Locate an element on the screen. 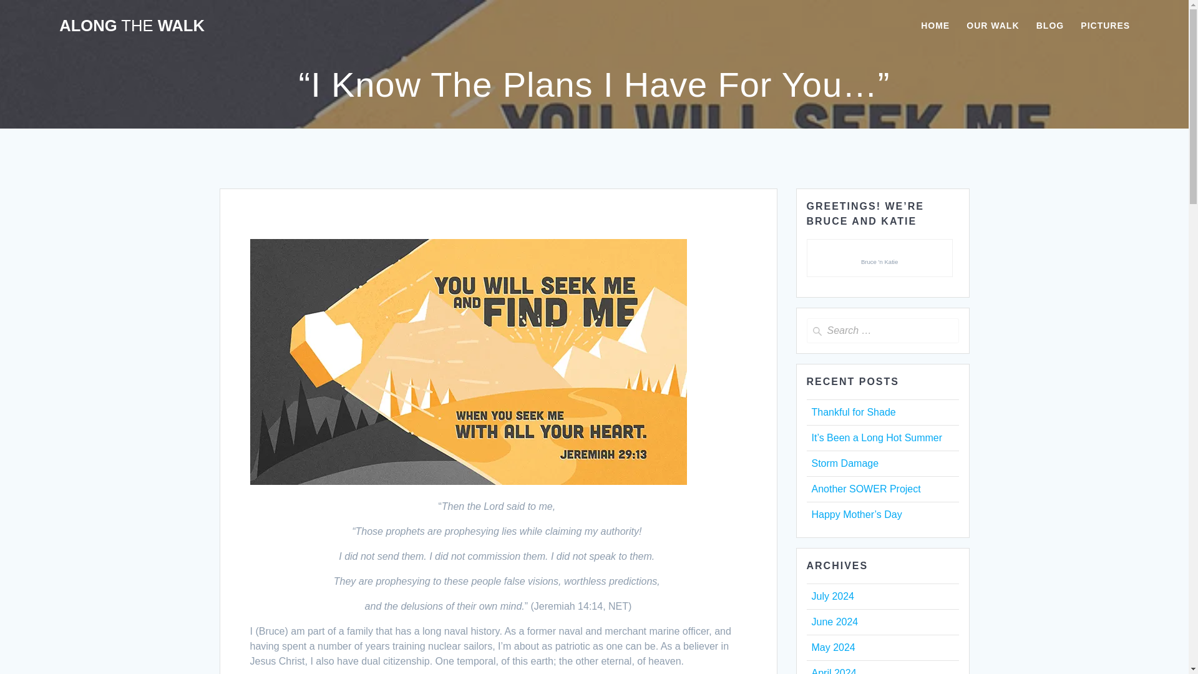 The height and width of the screenshot is (674, 1198). HOME is located at coordinates (935, 26).